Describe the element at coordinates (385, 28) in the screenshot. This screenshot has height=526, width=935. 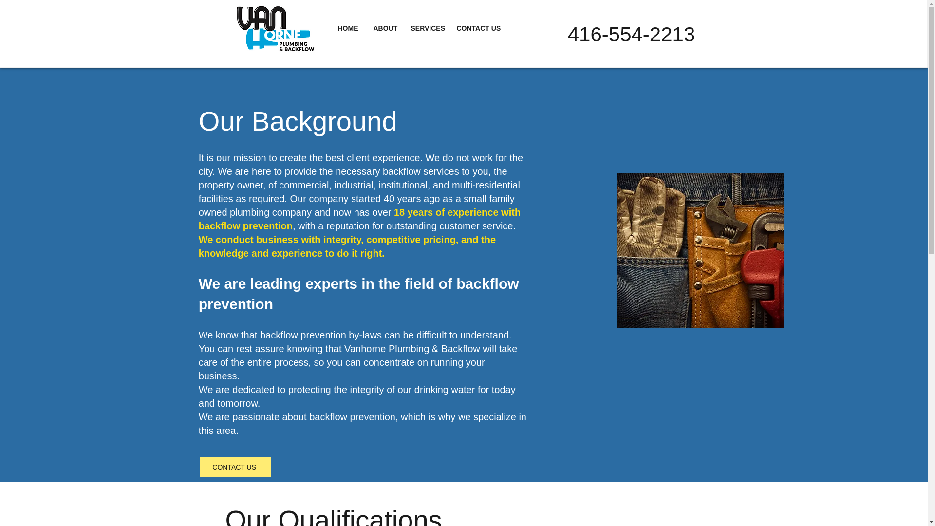
I see `ABOUT` at that location.